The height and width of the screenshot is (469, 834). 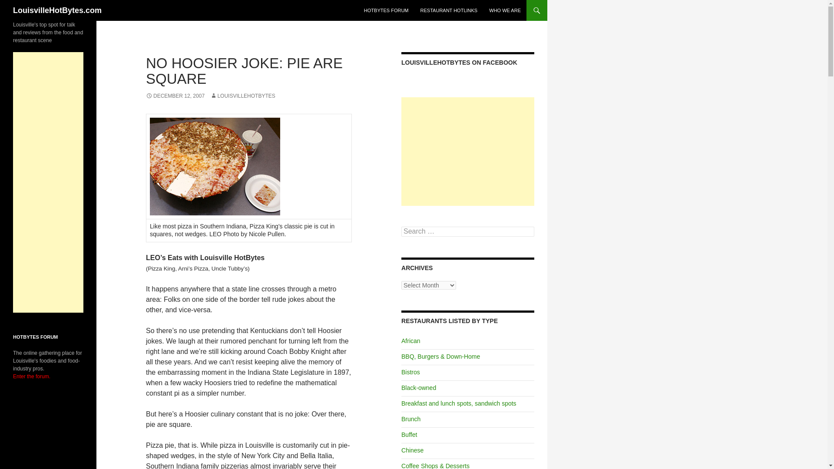 What do you see at coordinates (175, 96) in the screenshot?
I see `DECEMBER 12, 2007` at bounding box center [175, 96].